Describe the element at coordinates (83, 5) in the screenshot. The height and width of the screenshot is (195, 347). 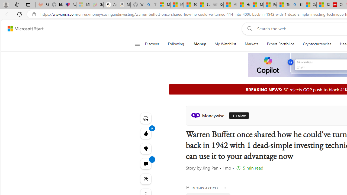
I see `Microsoft-Report a Concern to Bing - Sleeping` at that location.